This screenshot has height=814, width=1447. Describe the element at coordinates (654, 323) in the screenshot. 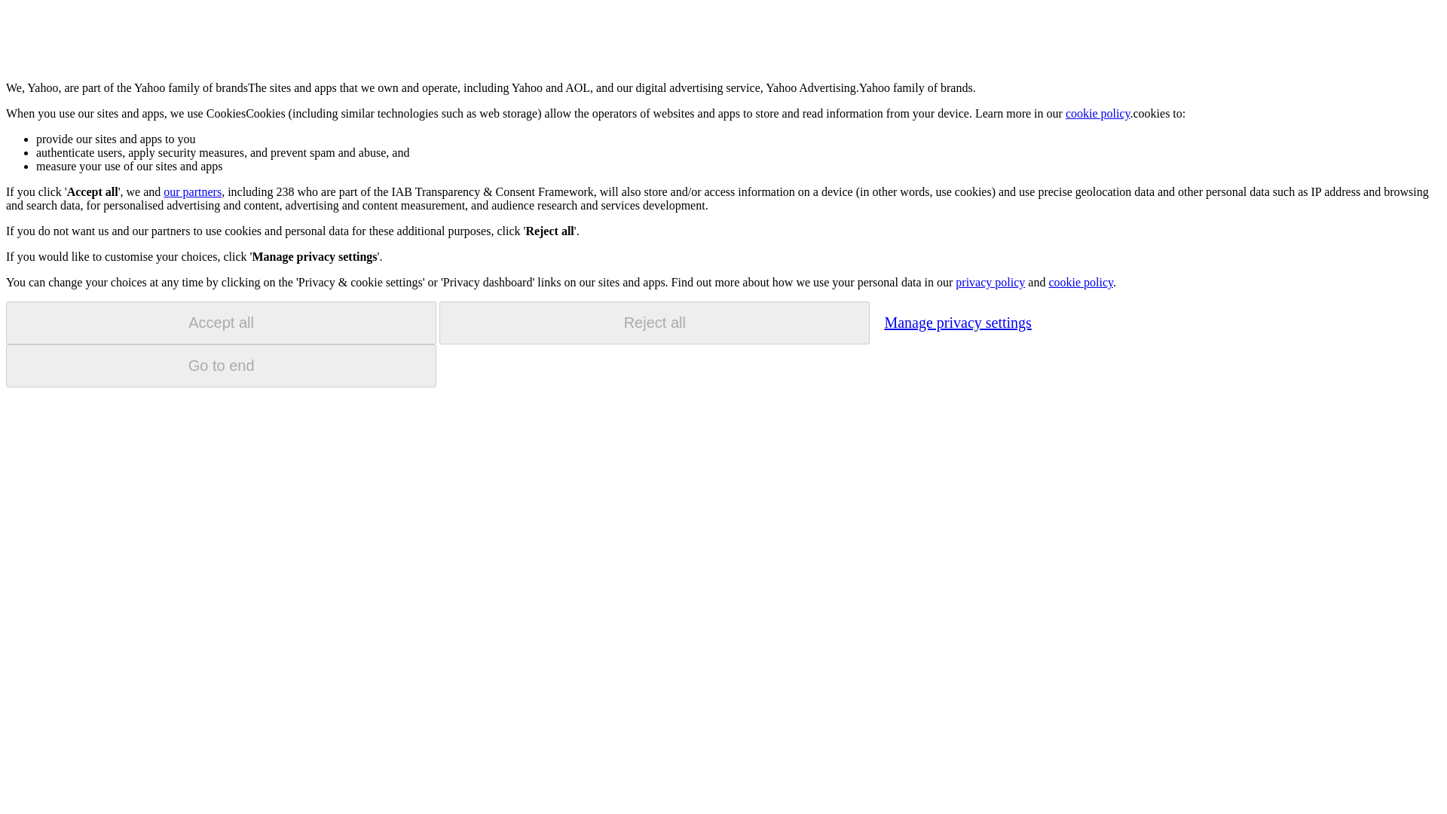

I see `Reject all` at that location.